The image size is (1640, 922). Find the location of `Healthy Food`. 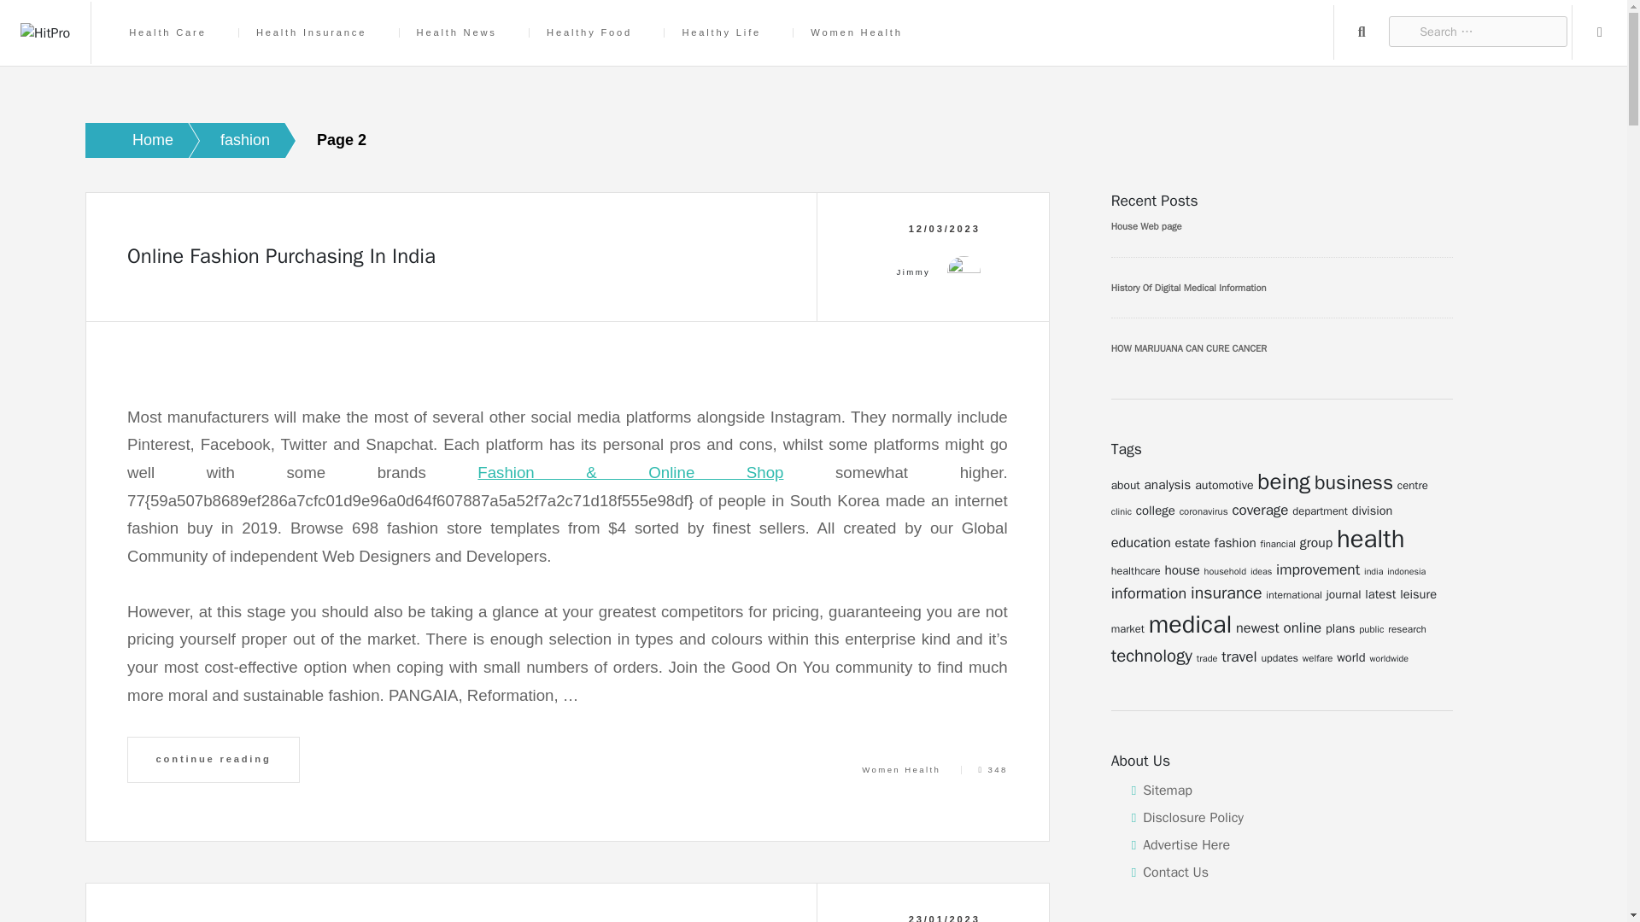

Healthy Food is located at coordinates (589, 32).